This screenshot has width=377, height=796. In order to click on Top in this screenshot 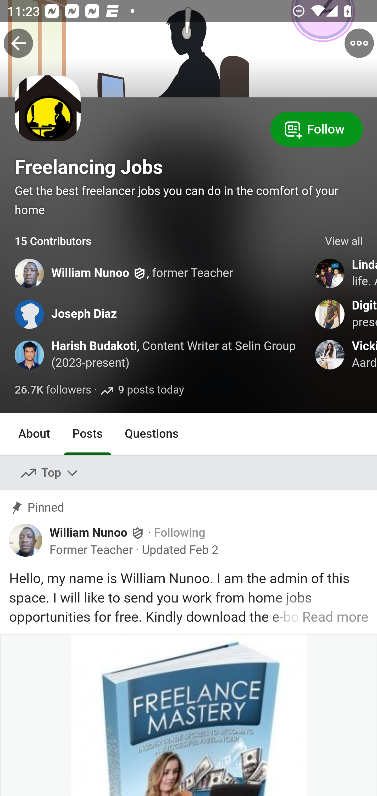, I will do `click(50, 473)`.